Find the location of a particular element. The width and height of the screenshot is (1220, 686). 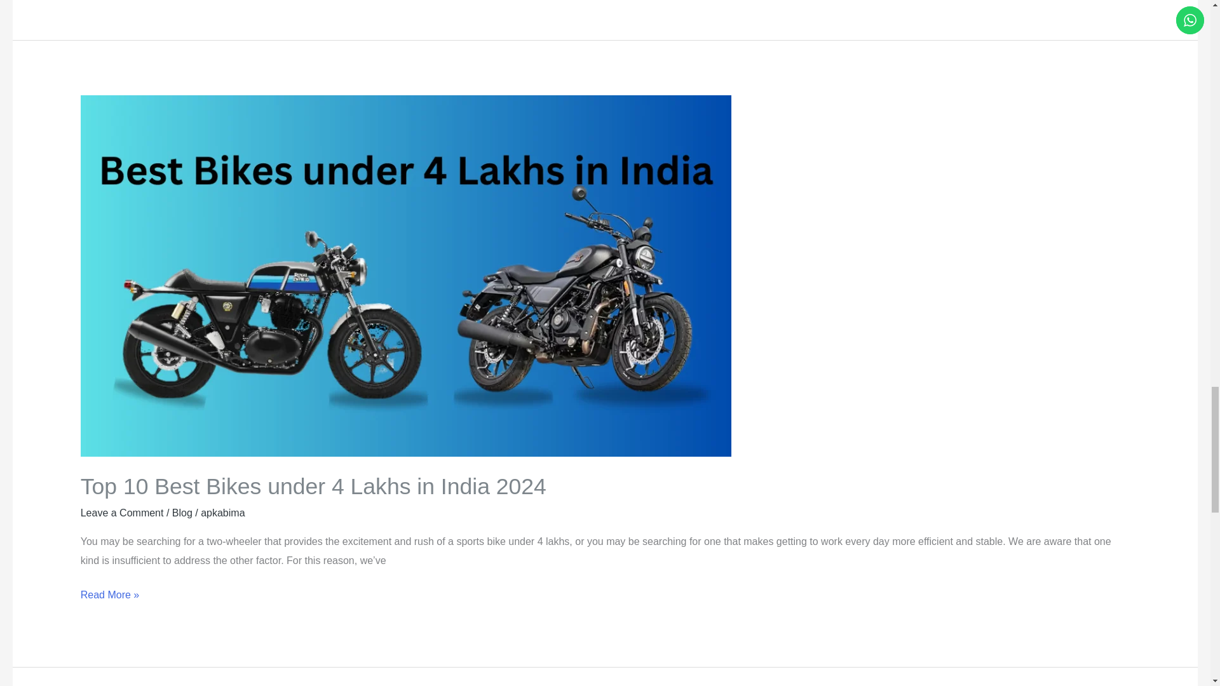

View all posts by apkabima is located at coordinates (222, 513).